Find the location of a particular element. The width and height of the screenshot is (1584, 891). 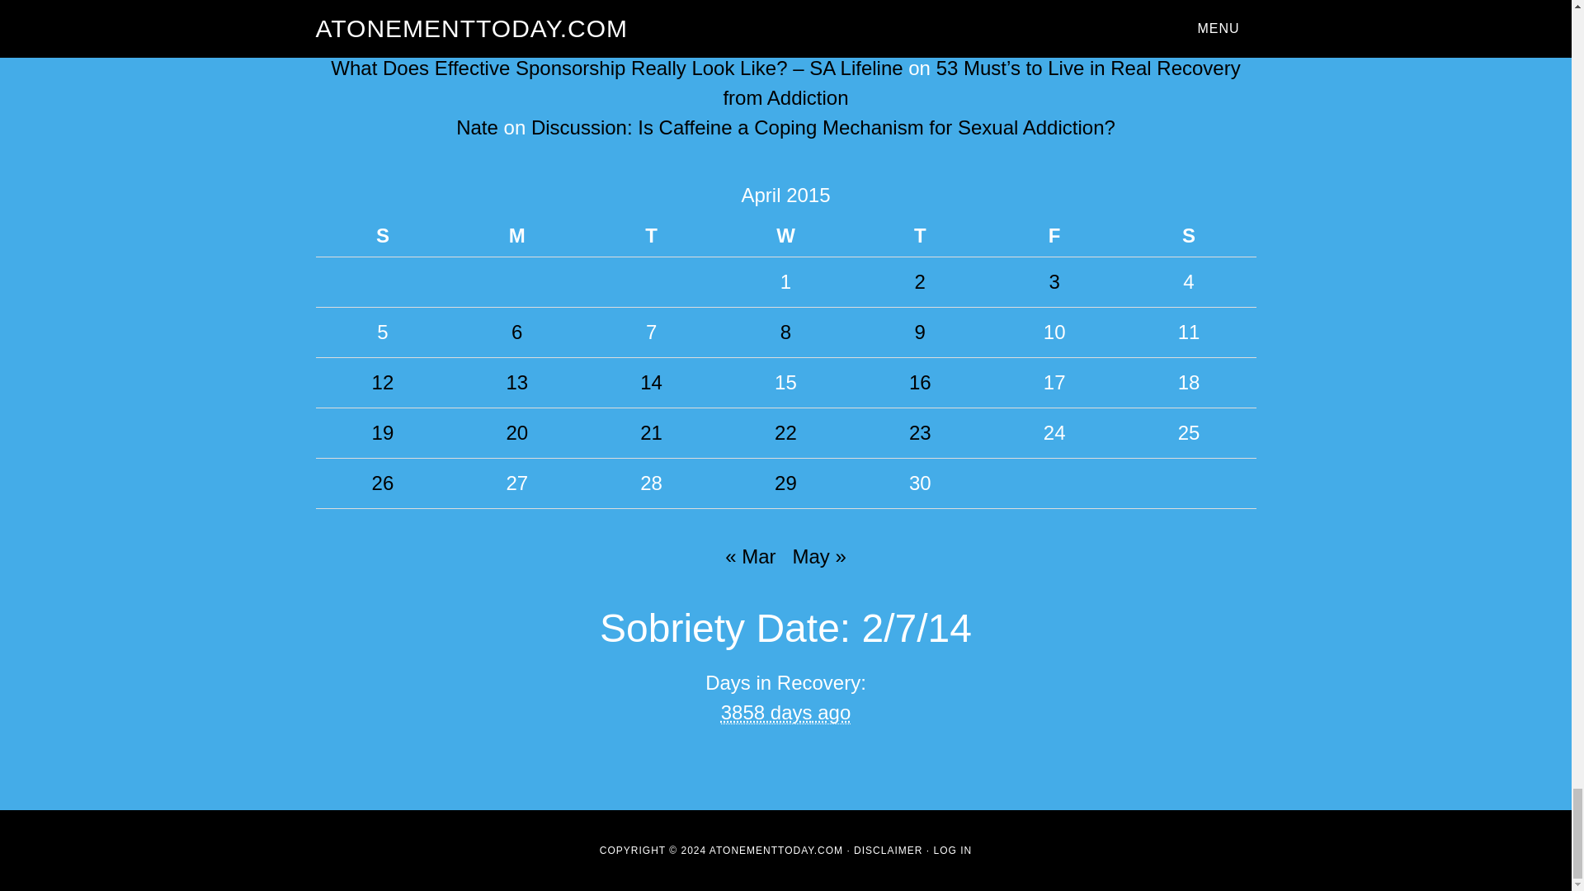

14 is located at coordinates (650, 383).